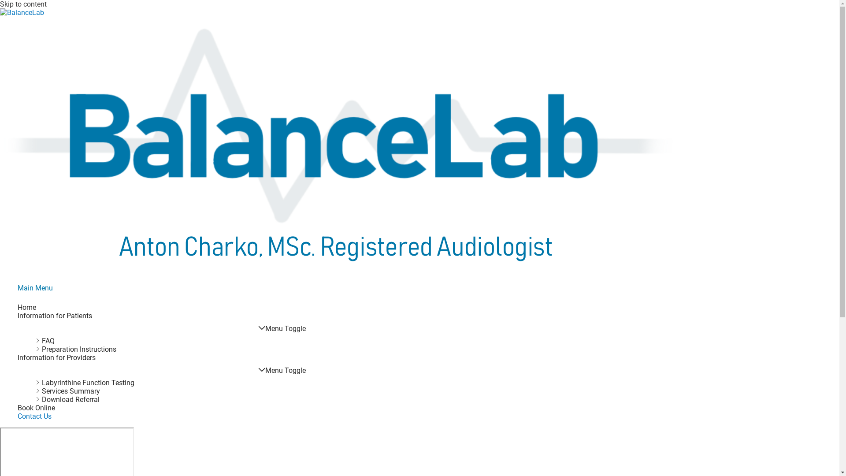  I want to click on Menu Toggle, so click(282, 328).